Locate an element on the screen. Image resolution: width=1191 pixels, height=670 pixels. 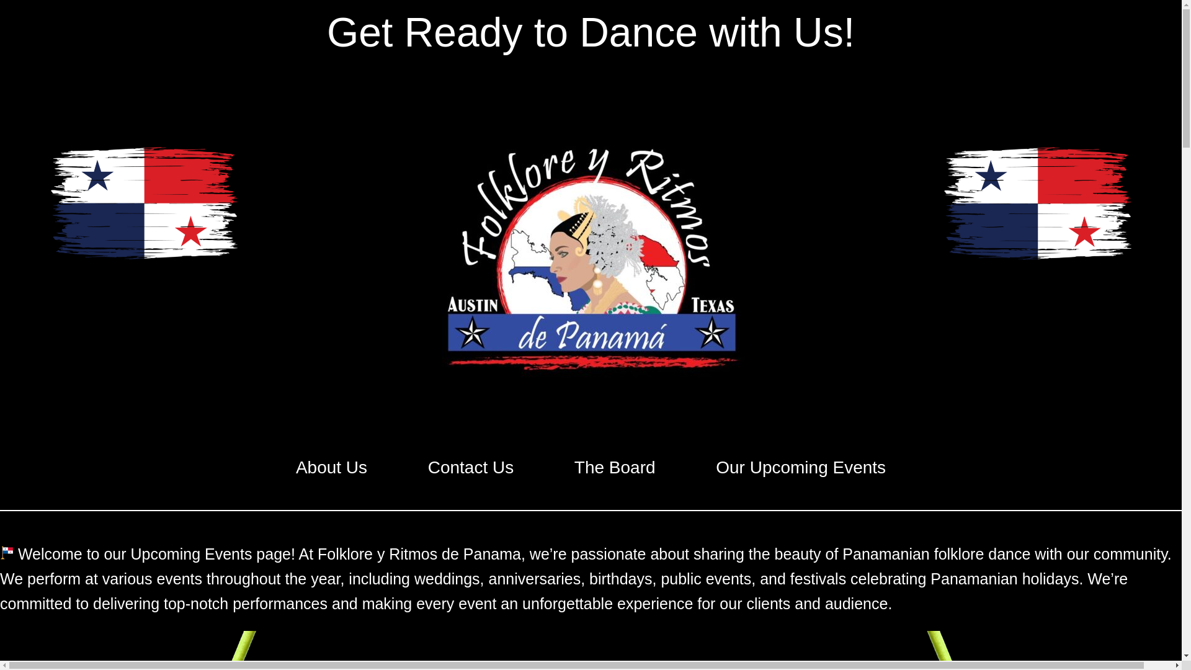
Contact Us is located at coordinates (470, 468).